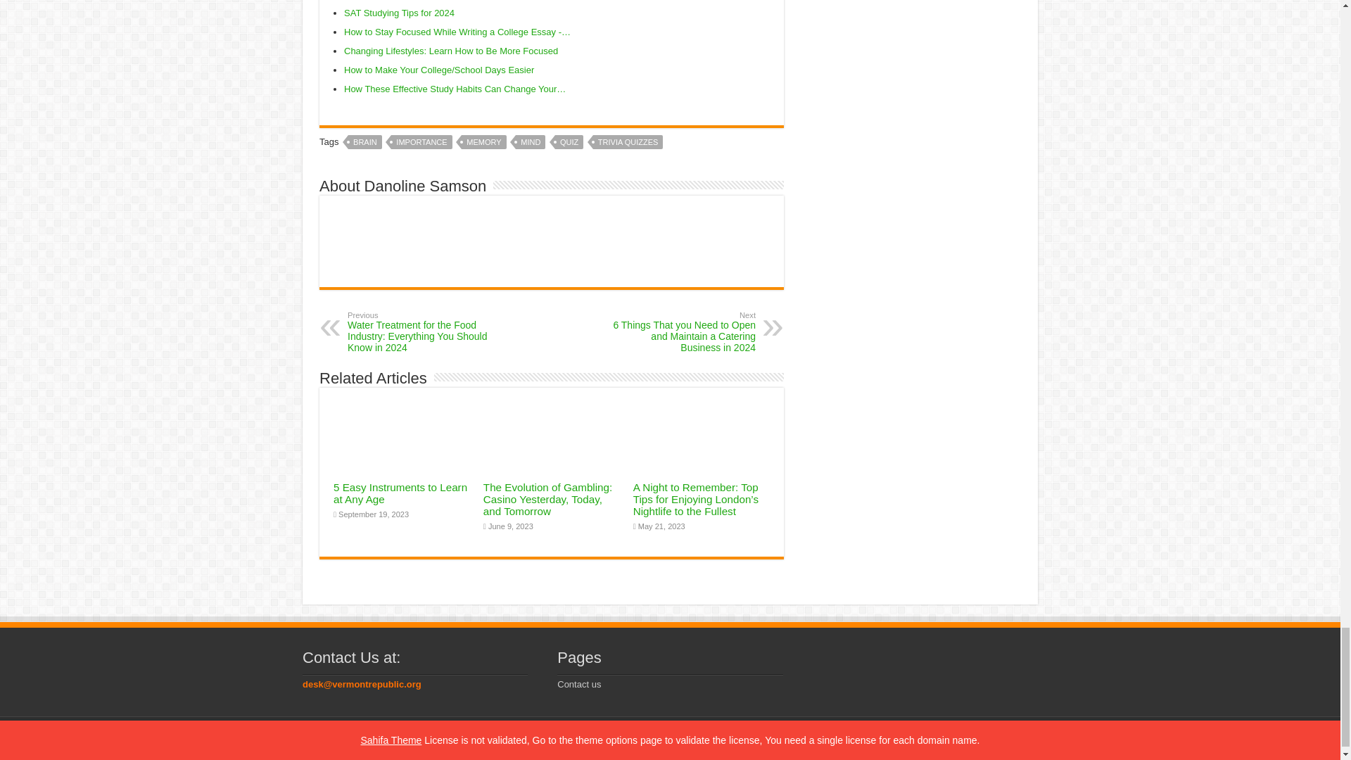 This screenshot has width=1351, height=760. What do you see at coordinates (399, 13) in the screenshot?
I see `SAT Studying Tips for 2024` at bounding box center [399, 13].